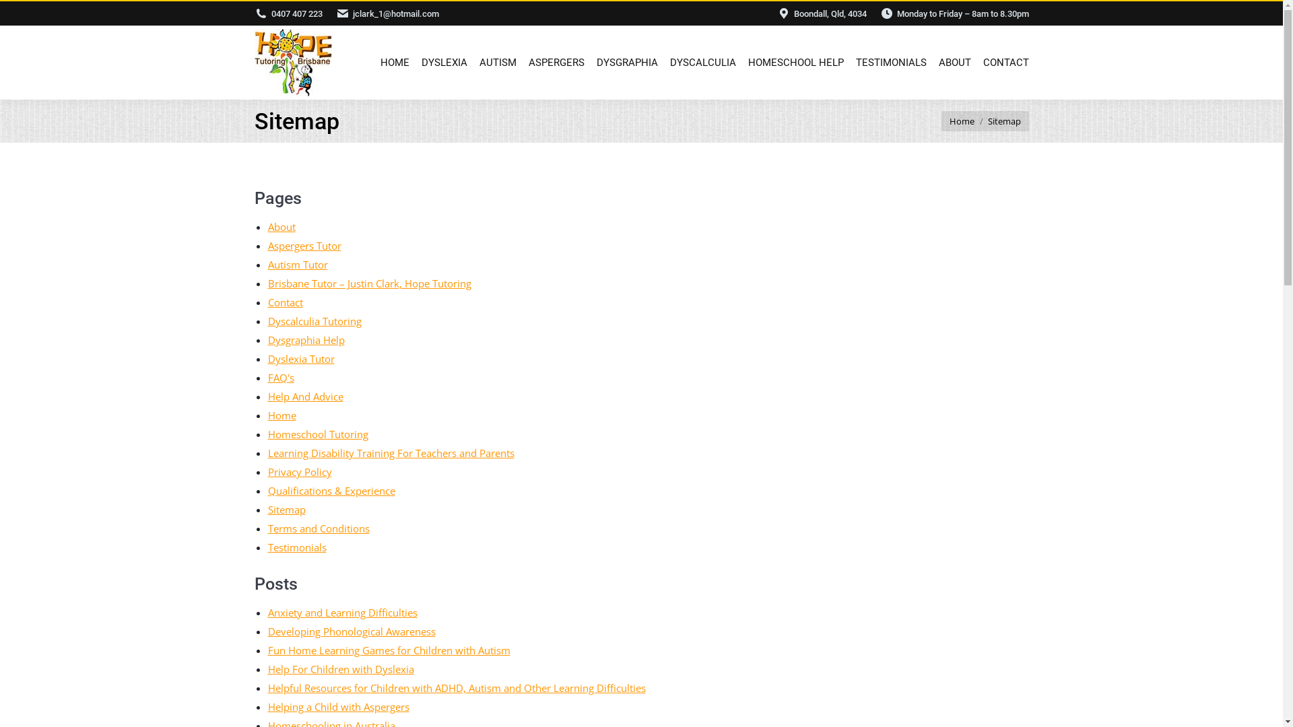 The image size is (1293, 727). I want to click on Learning Disability Training For Teachers and Parents, so click(391, 453).